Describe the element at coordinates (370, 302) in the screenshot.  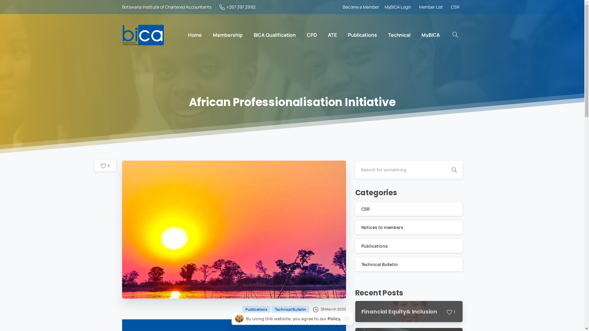
I see `Acutec` at that location.